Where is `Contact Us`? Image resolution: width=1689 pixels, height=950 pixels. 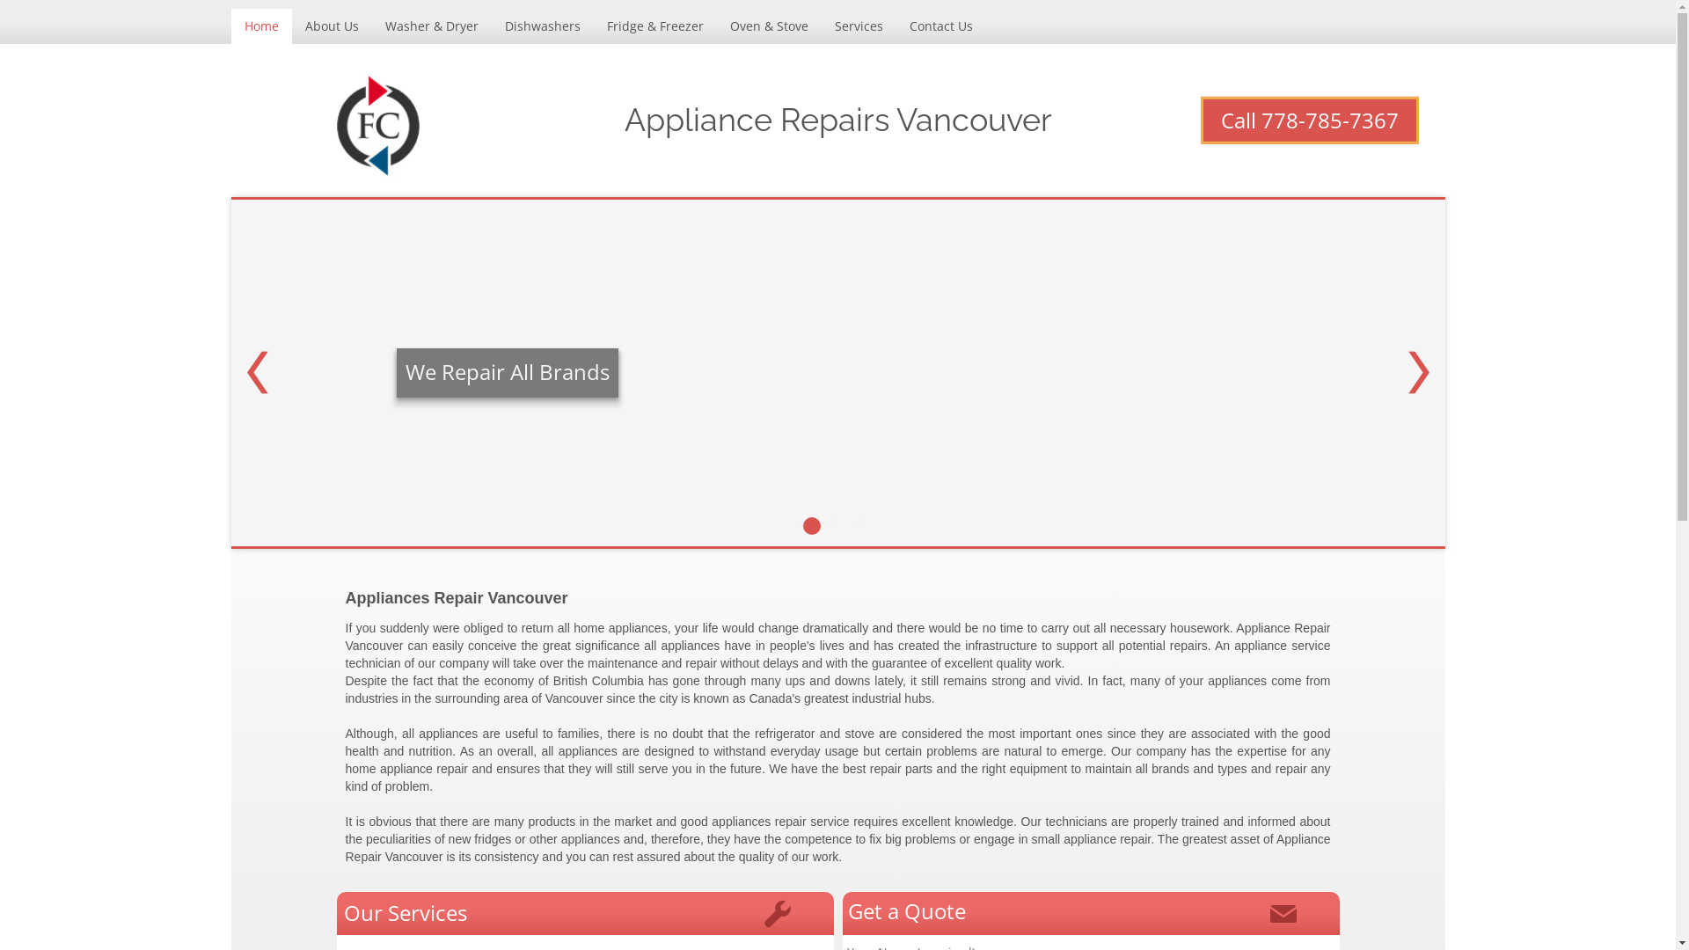 Contact Us is located at coordinates (940, 26).